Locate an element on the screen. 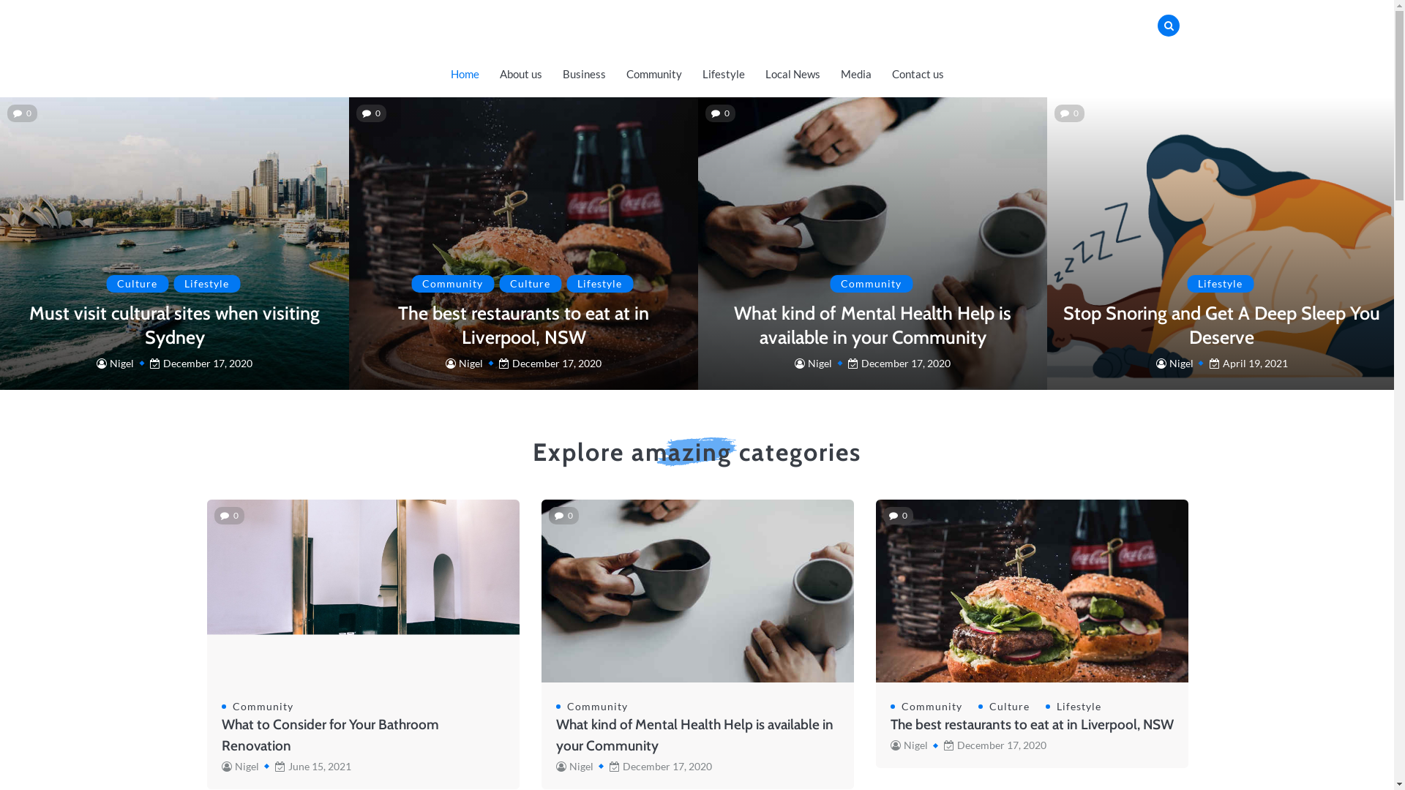  Community is located at coordinates (871, 284).